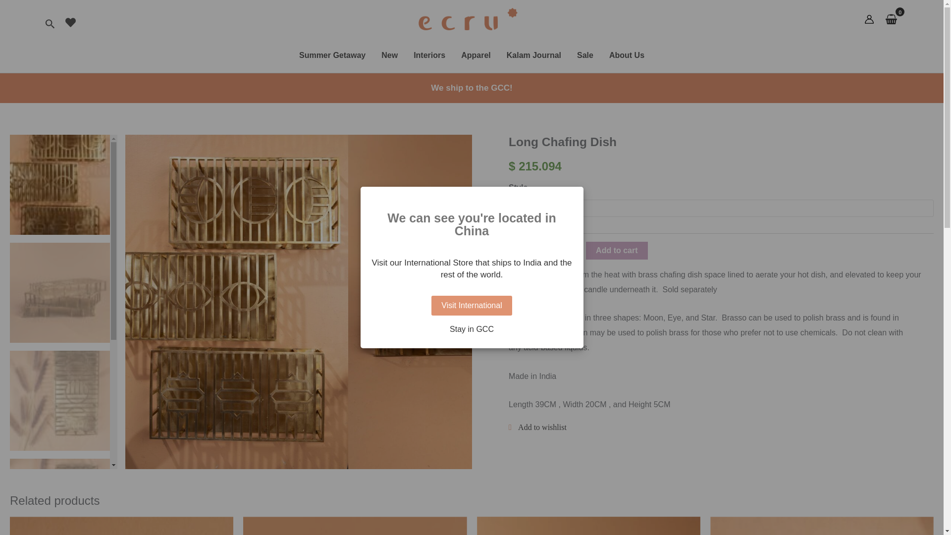  What do you see at coordinates (389, 55) in the screenshot?
I see `New` at bounding box center [389, 55].